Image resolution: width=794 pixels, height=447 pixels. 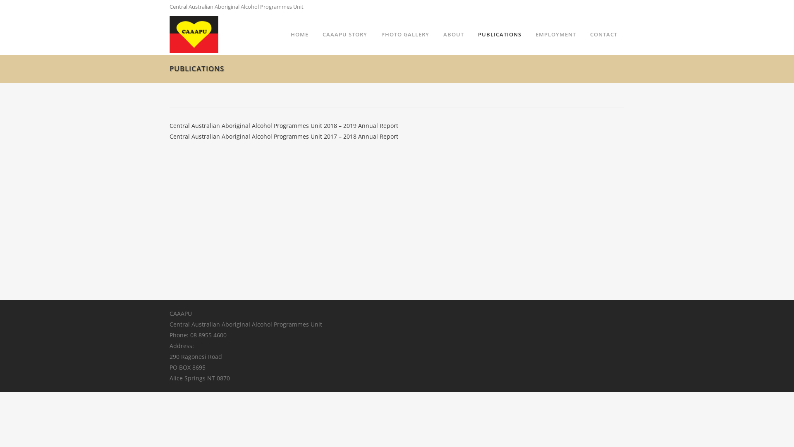 What do you see at coordinates (345, 34) in the screenshot?
I see `CAAAPU STORY` at bounding box center [345, 34].